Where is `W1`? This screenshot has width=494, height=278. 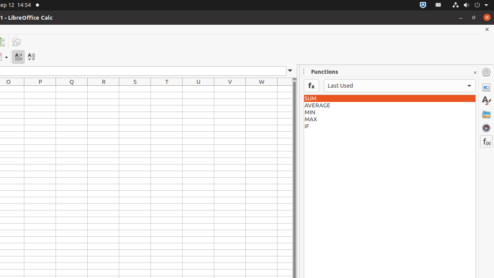
W1 is located at coordinates (262, 89).